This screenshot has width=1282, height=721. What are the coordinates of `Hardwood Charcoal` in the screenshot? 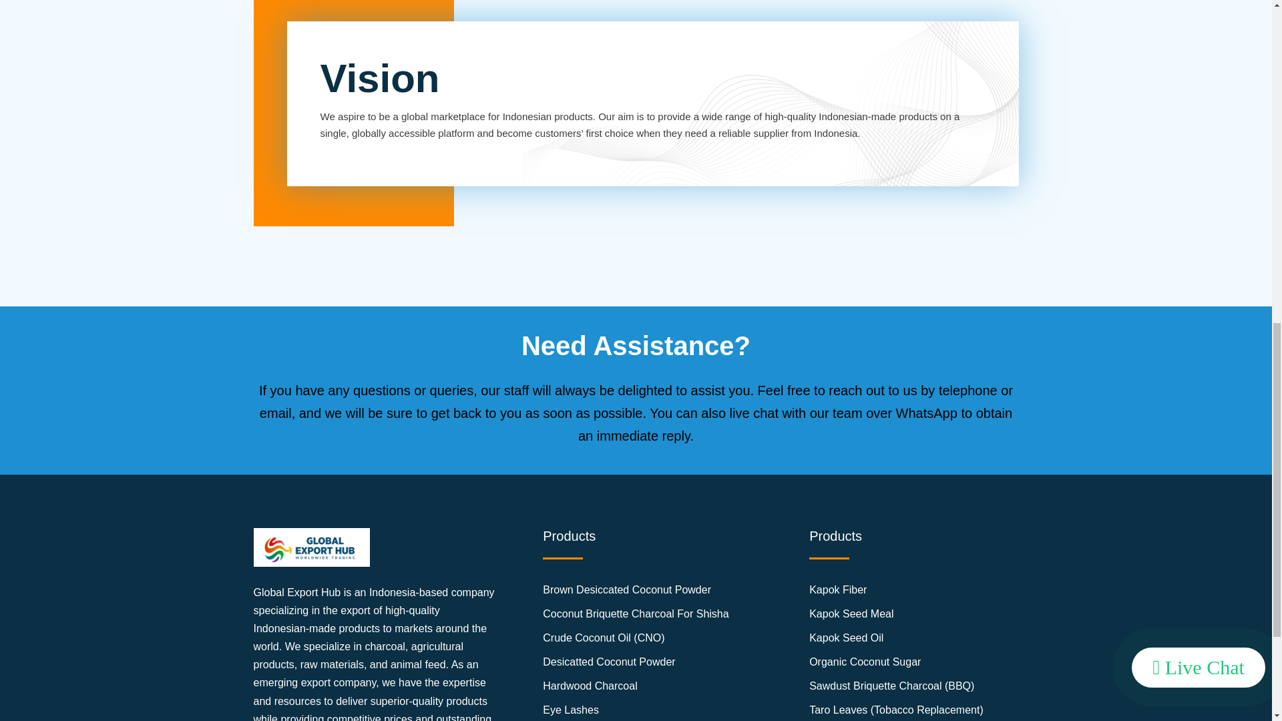 It's located at (635, 688).